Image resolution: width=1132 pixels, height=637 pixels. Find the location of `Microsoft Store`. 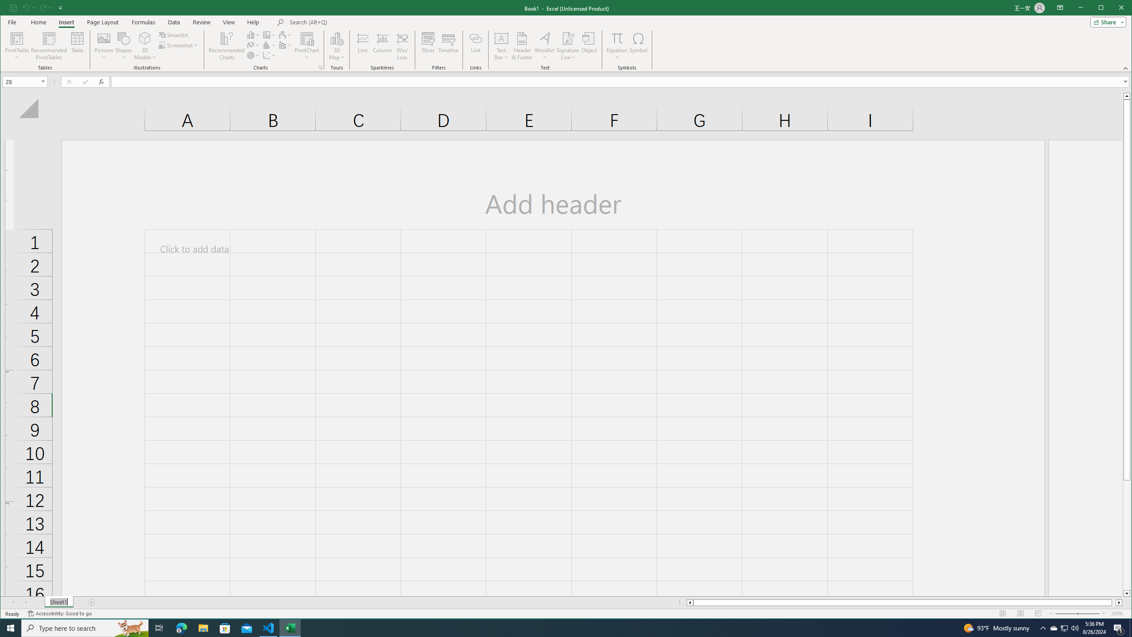

Microsoft Store is located at coordinates (225, 628).